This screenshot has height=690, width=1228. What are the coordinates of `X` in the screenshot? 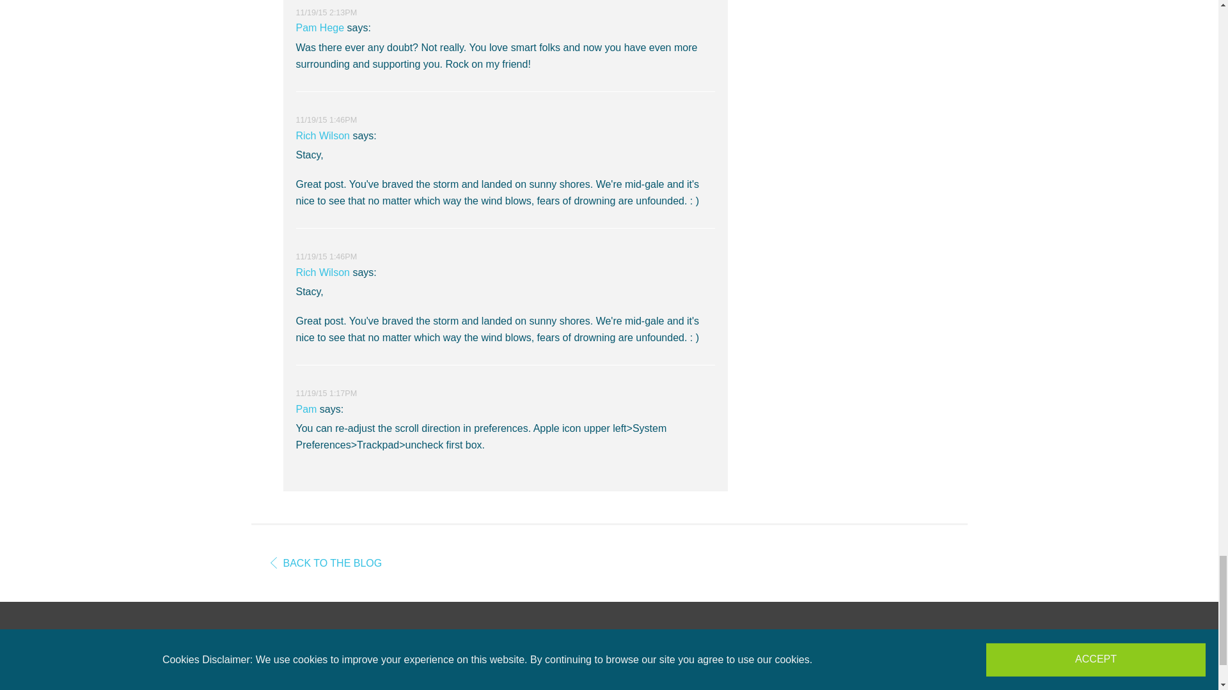 It's located at (875, 689).